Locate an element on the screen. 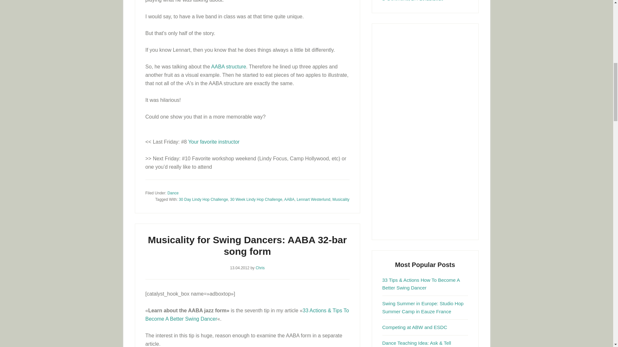 The height and width of the screenshot is (347, 618). Chris is located at coordinates (260, 268).